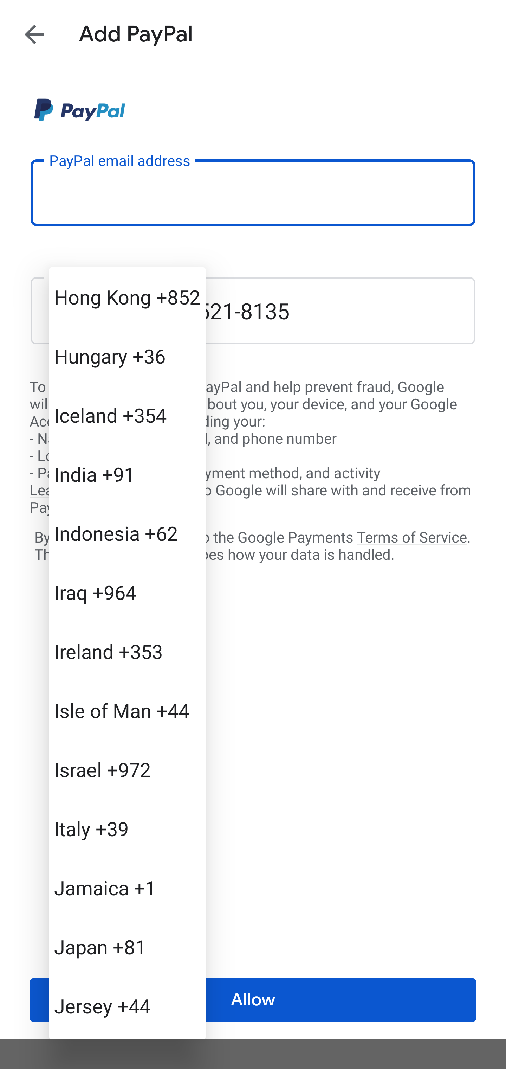  Describe the element at coordinates (127, 533) in the screenshot. I see `Indonesia +62` at that location.